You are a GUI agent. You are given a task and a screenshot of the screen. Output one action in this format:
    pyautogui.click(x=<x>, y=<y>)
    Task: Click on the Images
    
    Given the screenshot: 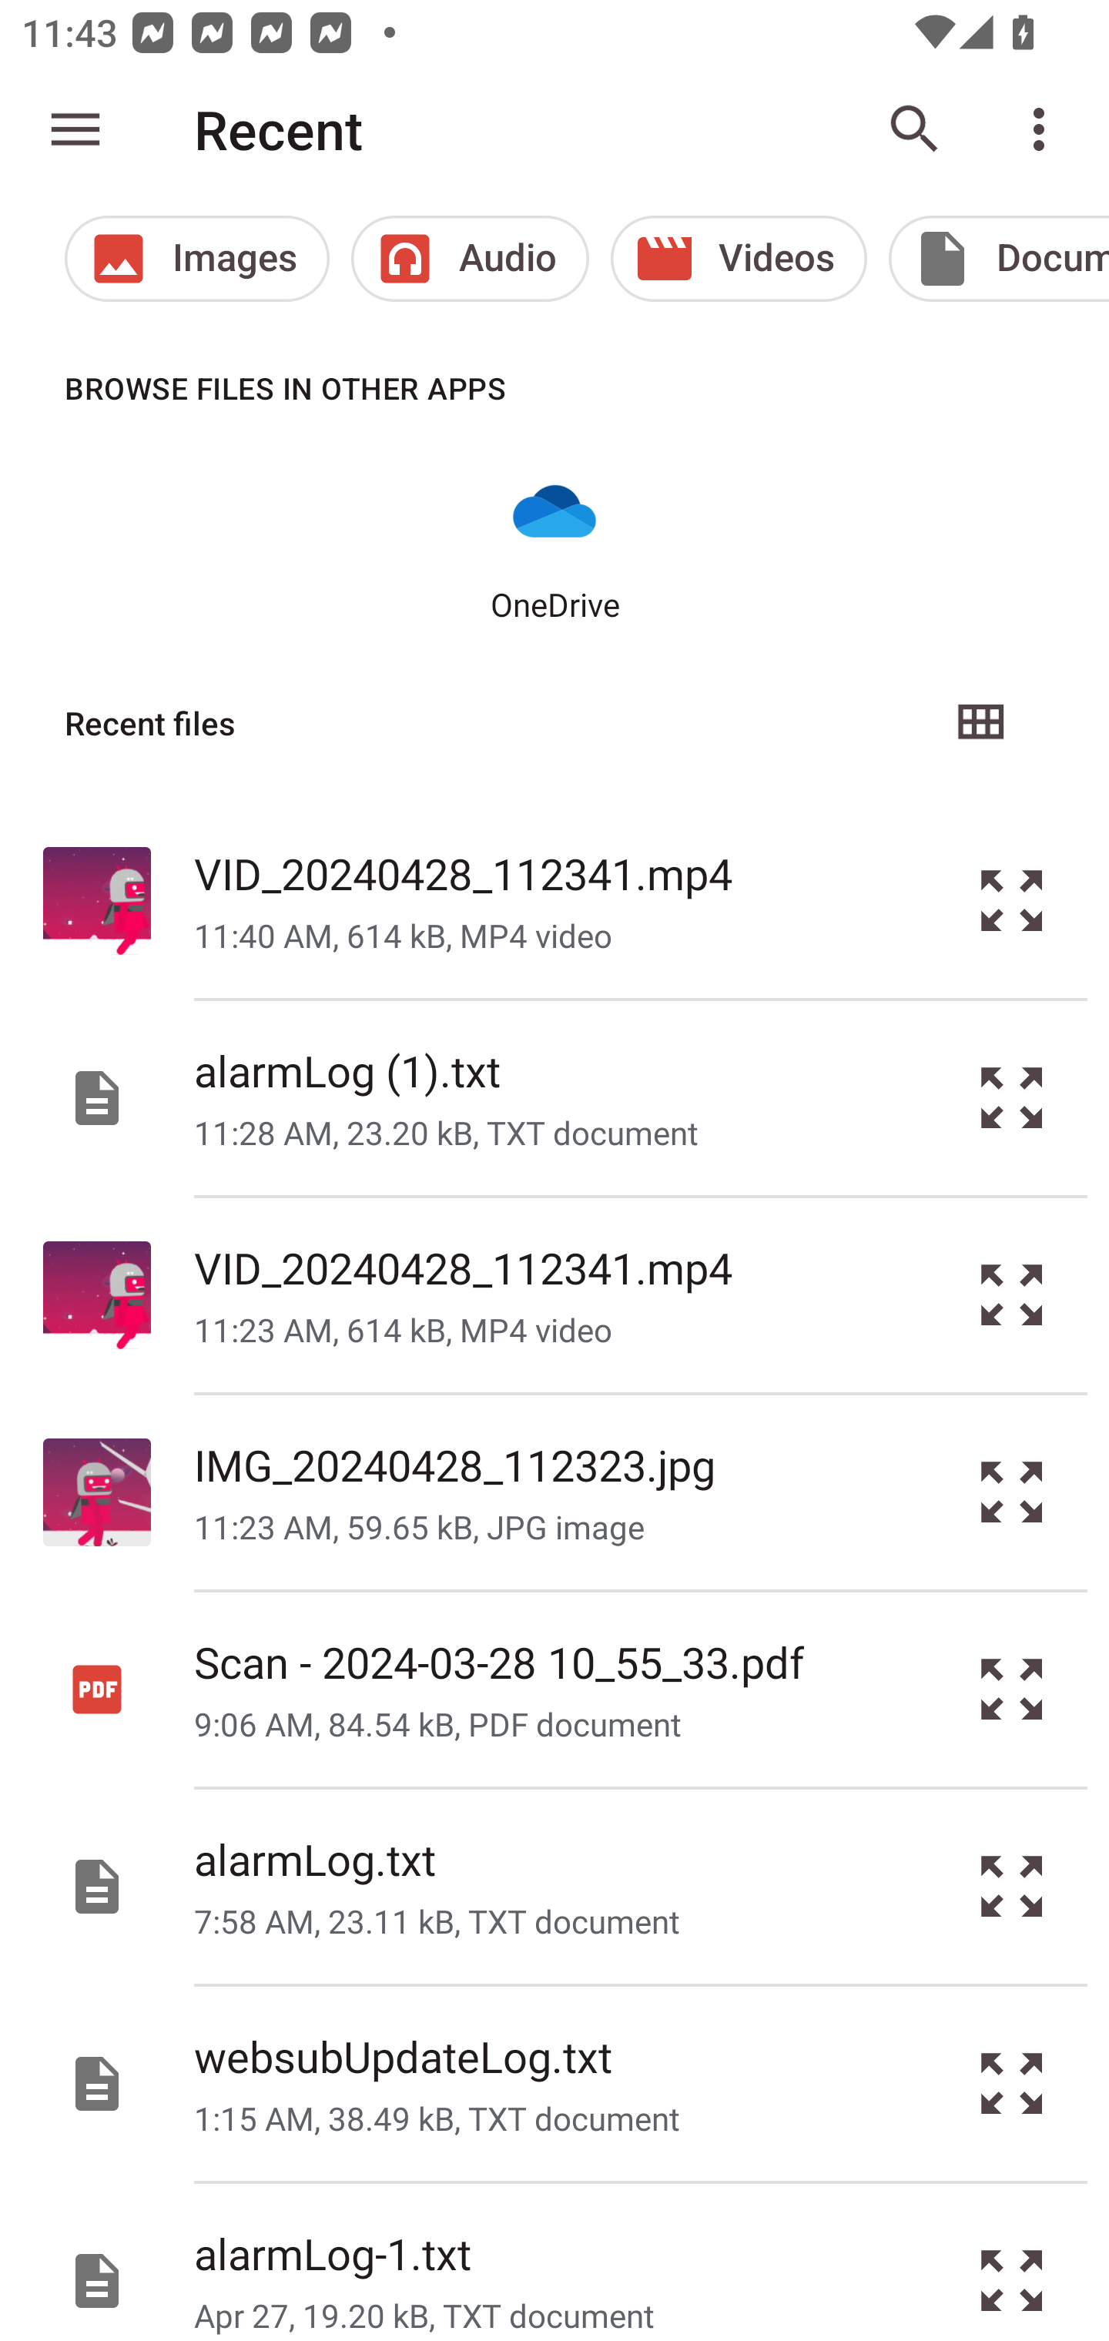 What is the action you would take?
    pyautogui.click(x=196, y=259)
    